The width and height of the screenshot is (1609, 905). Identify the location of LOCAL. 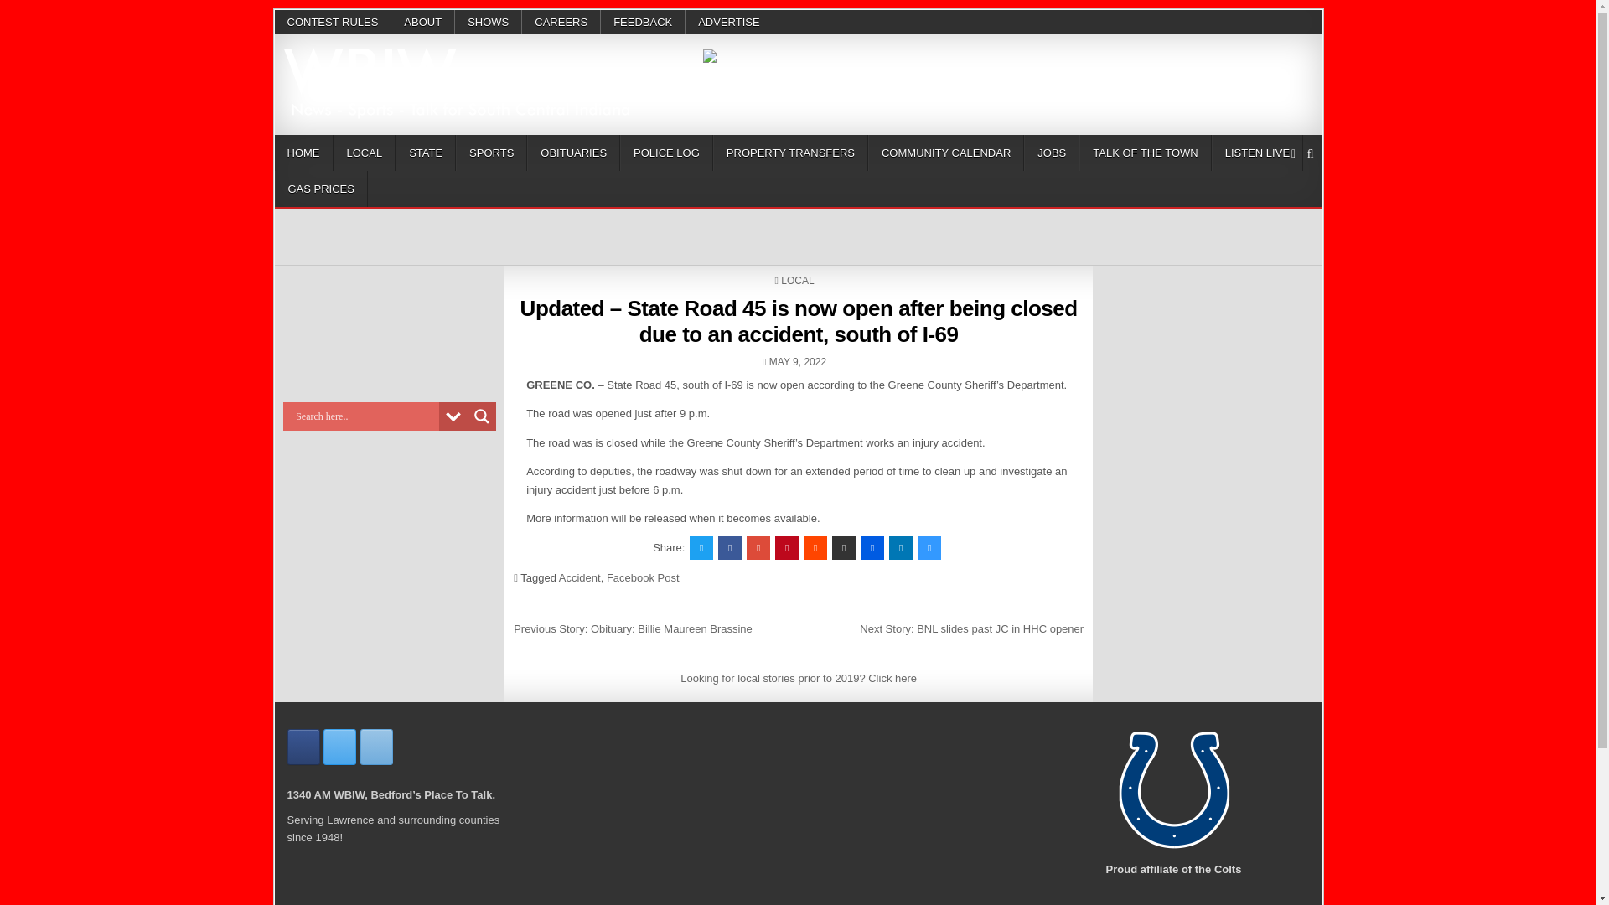
(364, 153).